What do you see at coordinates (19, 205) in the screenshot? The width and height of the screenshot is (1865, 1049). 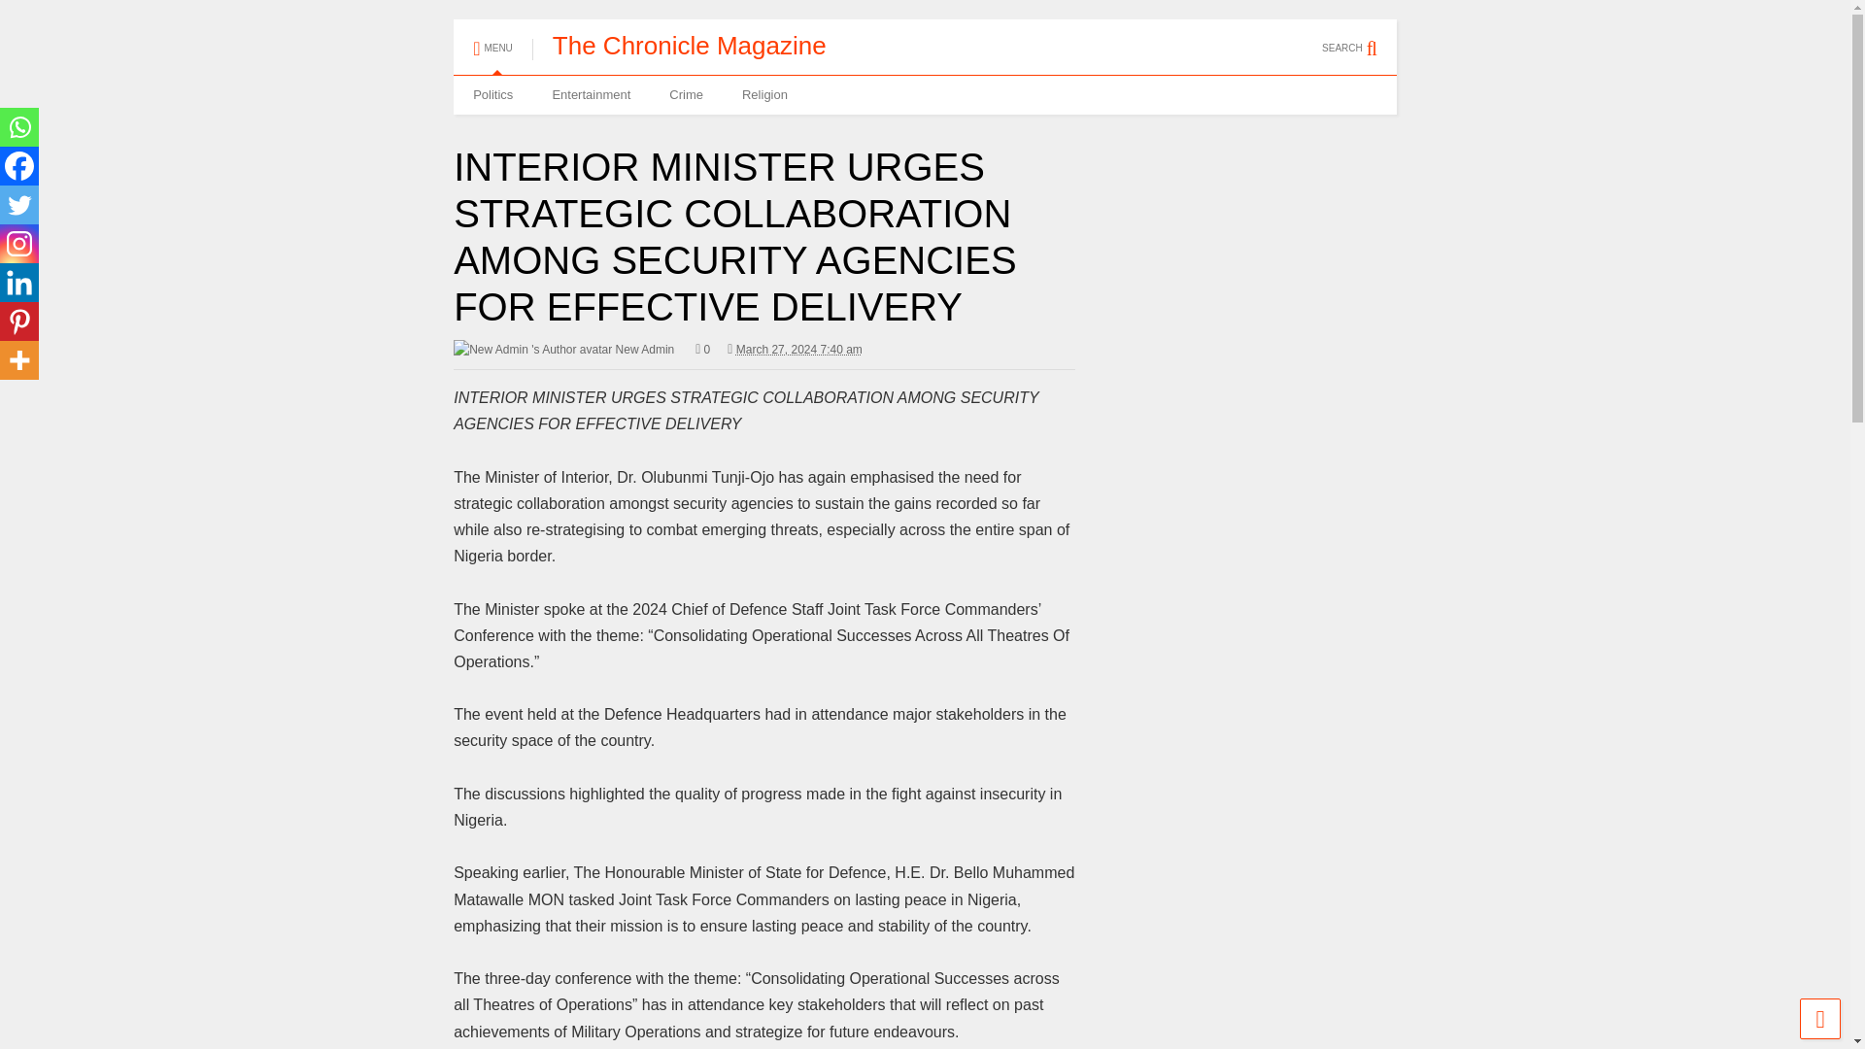 I see `Twitter` at bounding box center [19, 205].